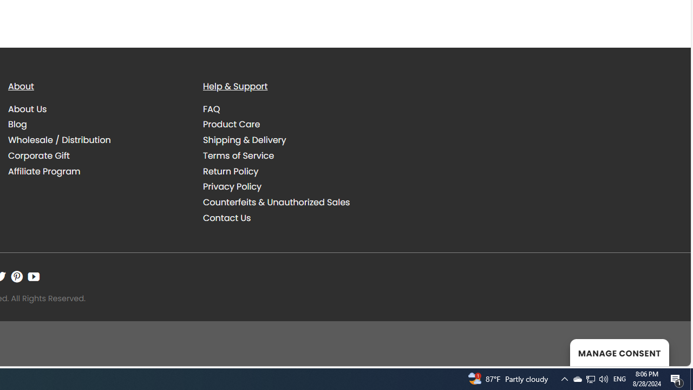 This screenshot has height=390, width=693. What do you see at coordinates (292, 155) in the screenshot?
I see `Terms of Service` at bounding box center [292, 155].